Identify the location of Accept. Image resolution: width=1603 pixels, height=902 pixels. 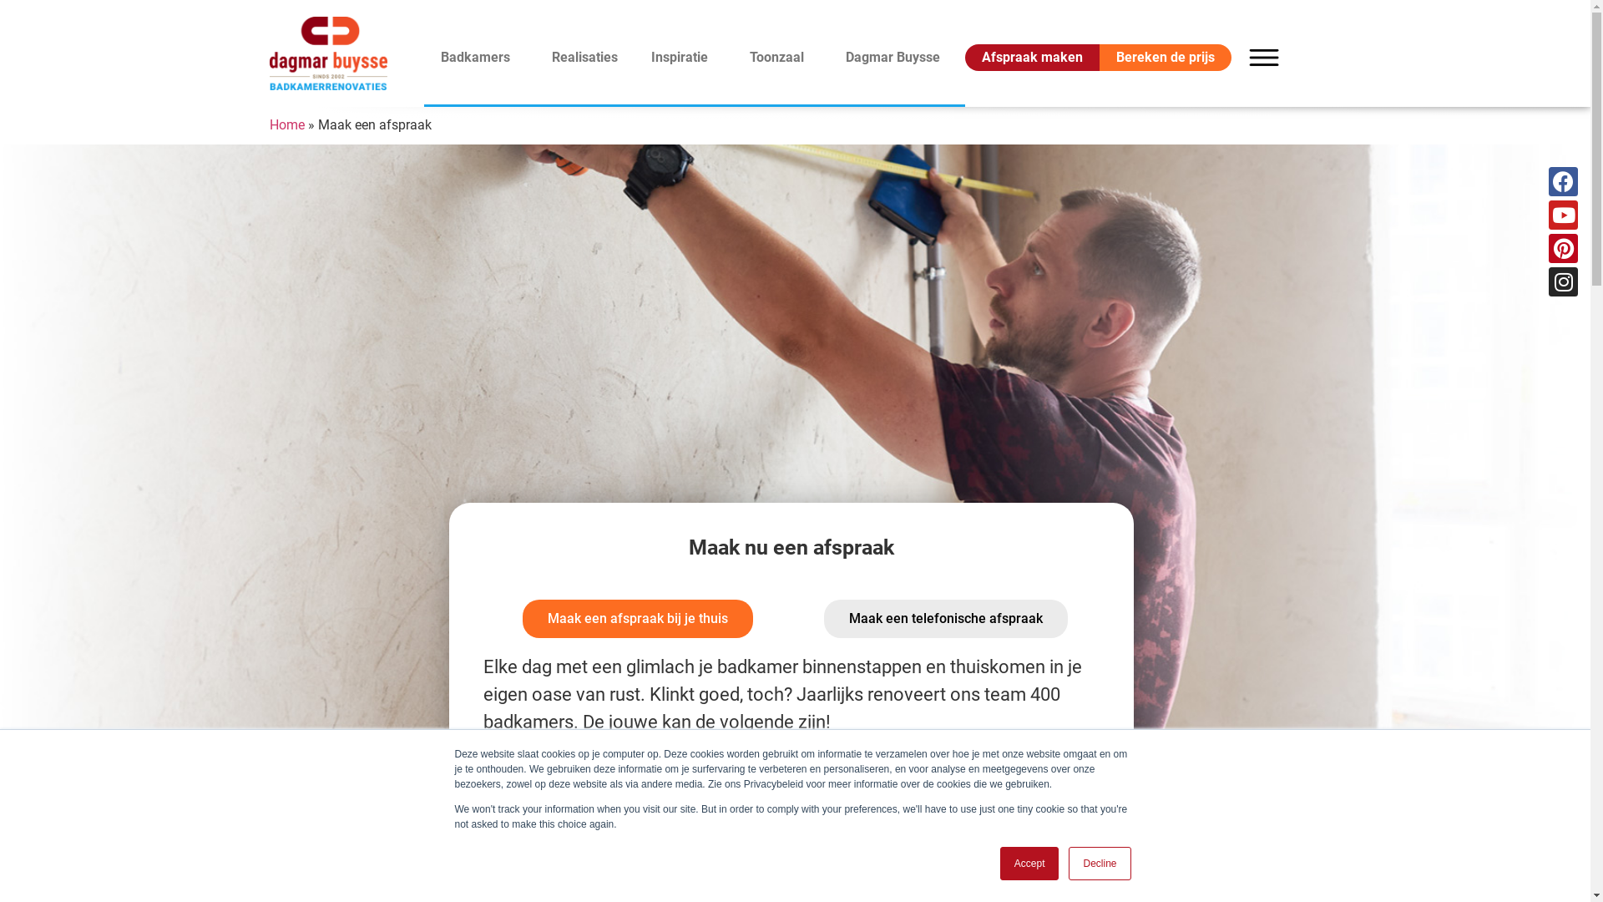
(1030, 864).